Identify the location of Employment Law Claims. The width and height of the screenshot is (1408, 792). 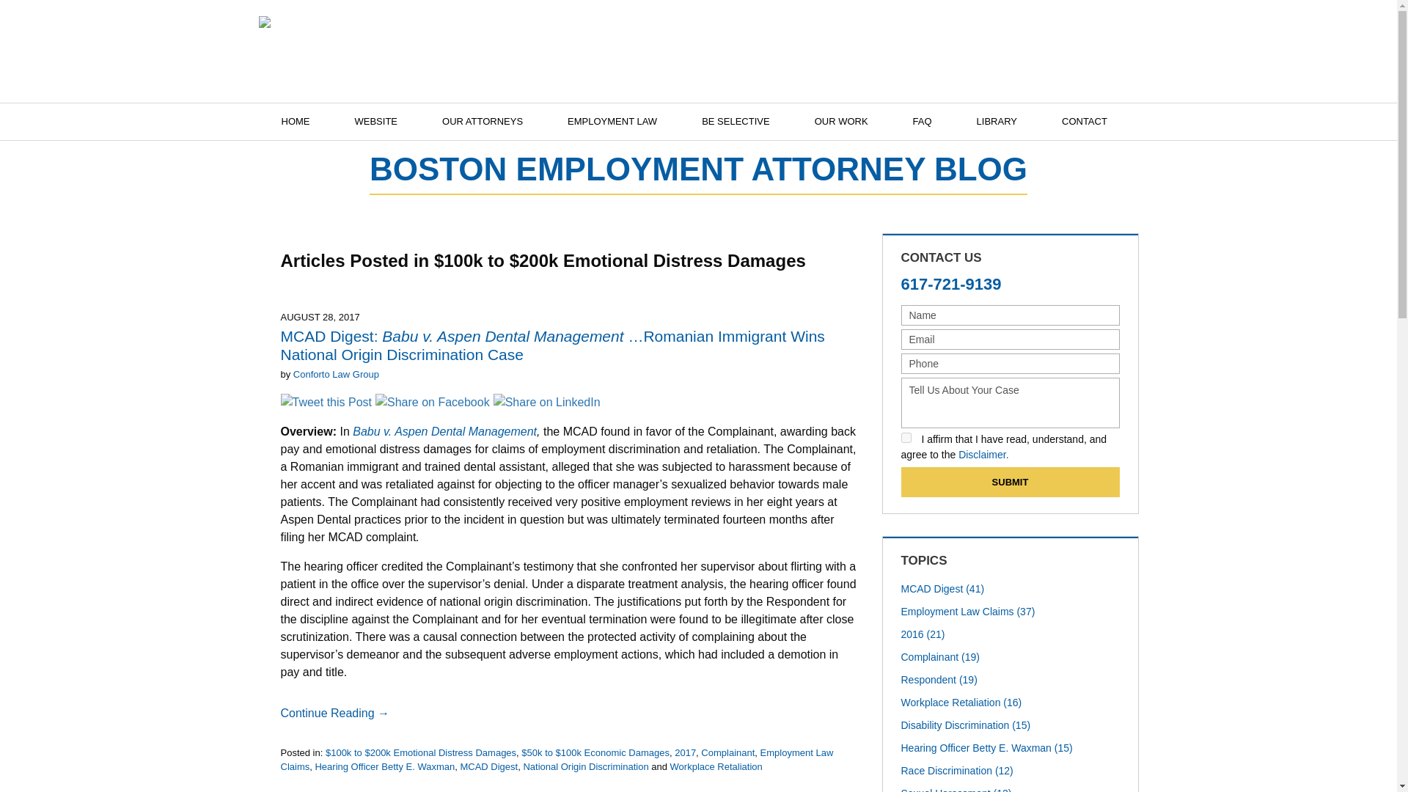
(557, 760).